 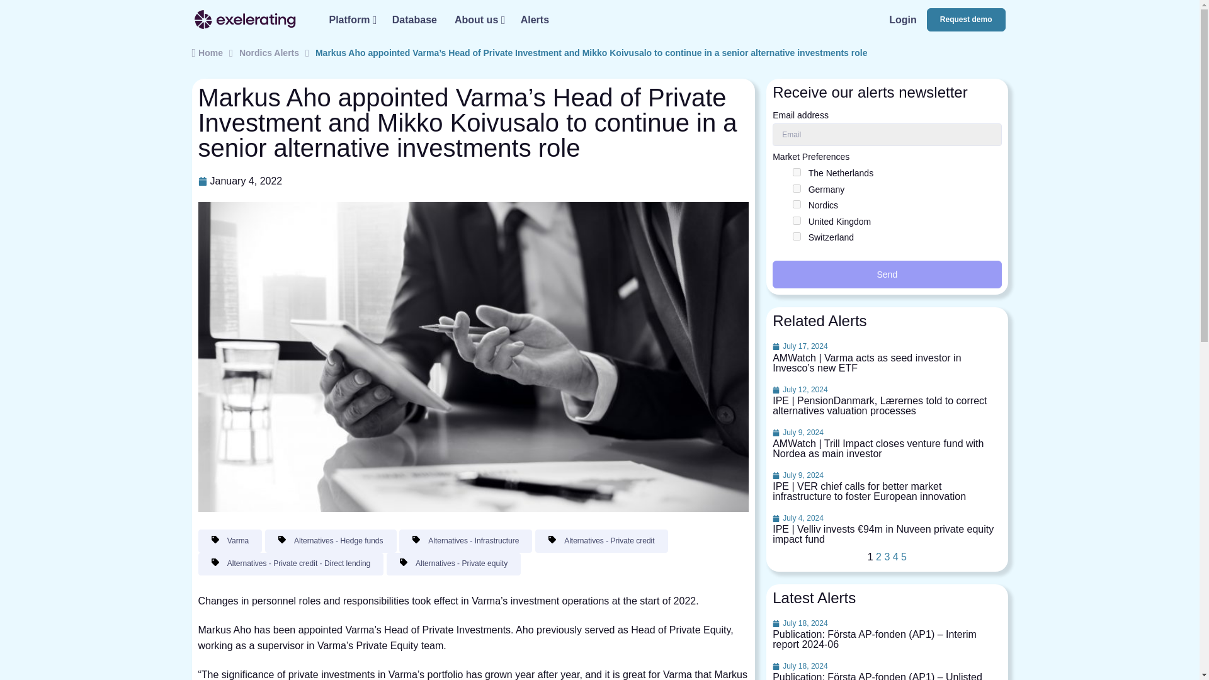 What do you see at coordinates (351, 19) in the screenshot?
I see `Platform` at bounding box center [351, 19].